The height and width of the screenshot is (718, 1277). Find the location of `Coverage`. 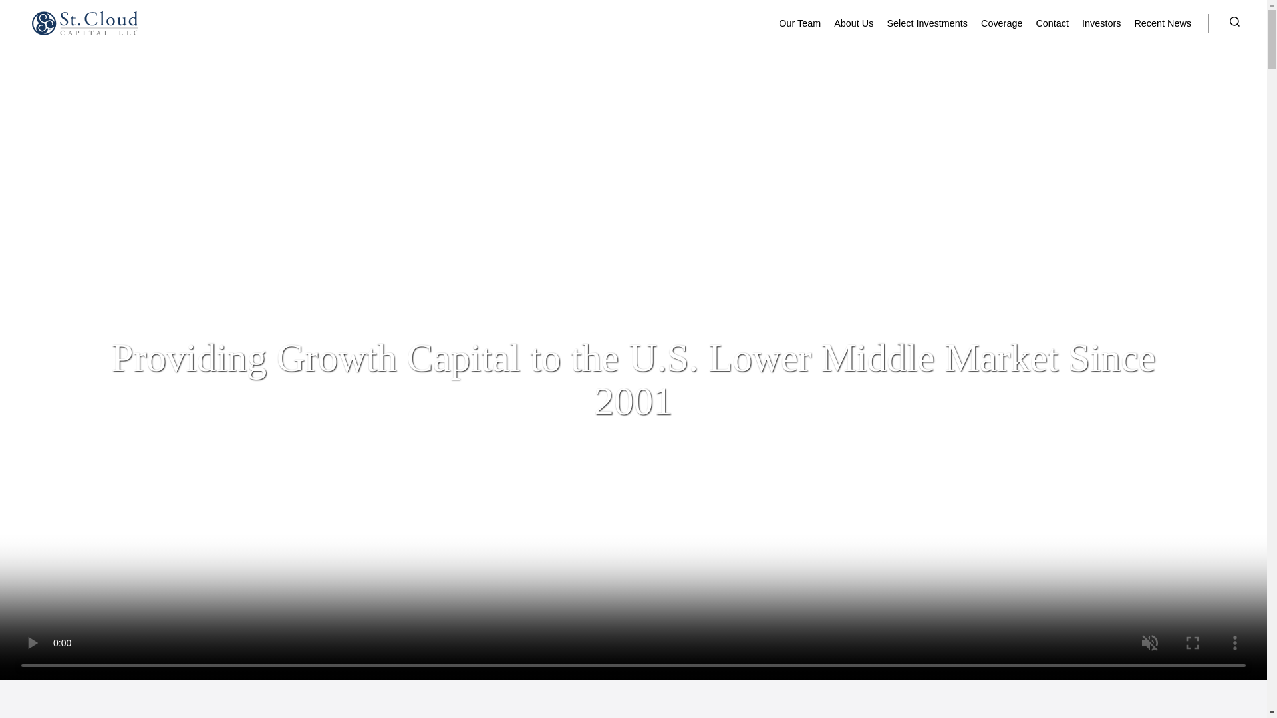

Coverage is located at coordinates (1002, 23).